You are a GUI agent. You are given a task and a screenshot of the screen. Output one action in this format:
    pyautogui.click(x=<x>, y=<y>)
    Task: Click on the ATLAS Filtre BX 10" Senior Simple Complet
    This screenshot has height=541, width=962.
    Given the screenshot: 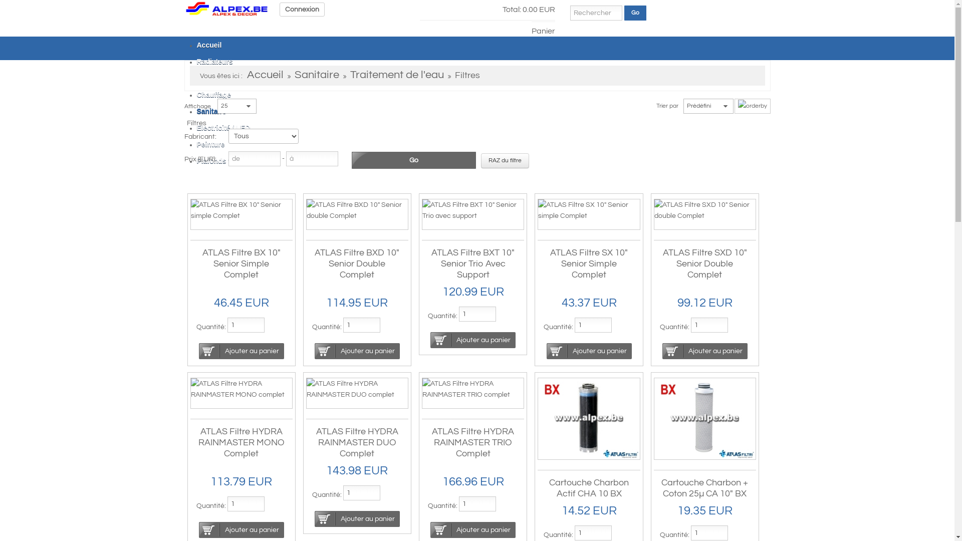 What is the action you would take?
    pyautogui.click(x=242, y=263)
    